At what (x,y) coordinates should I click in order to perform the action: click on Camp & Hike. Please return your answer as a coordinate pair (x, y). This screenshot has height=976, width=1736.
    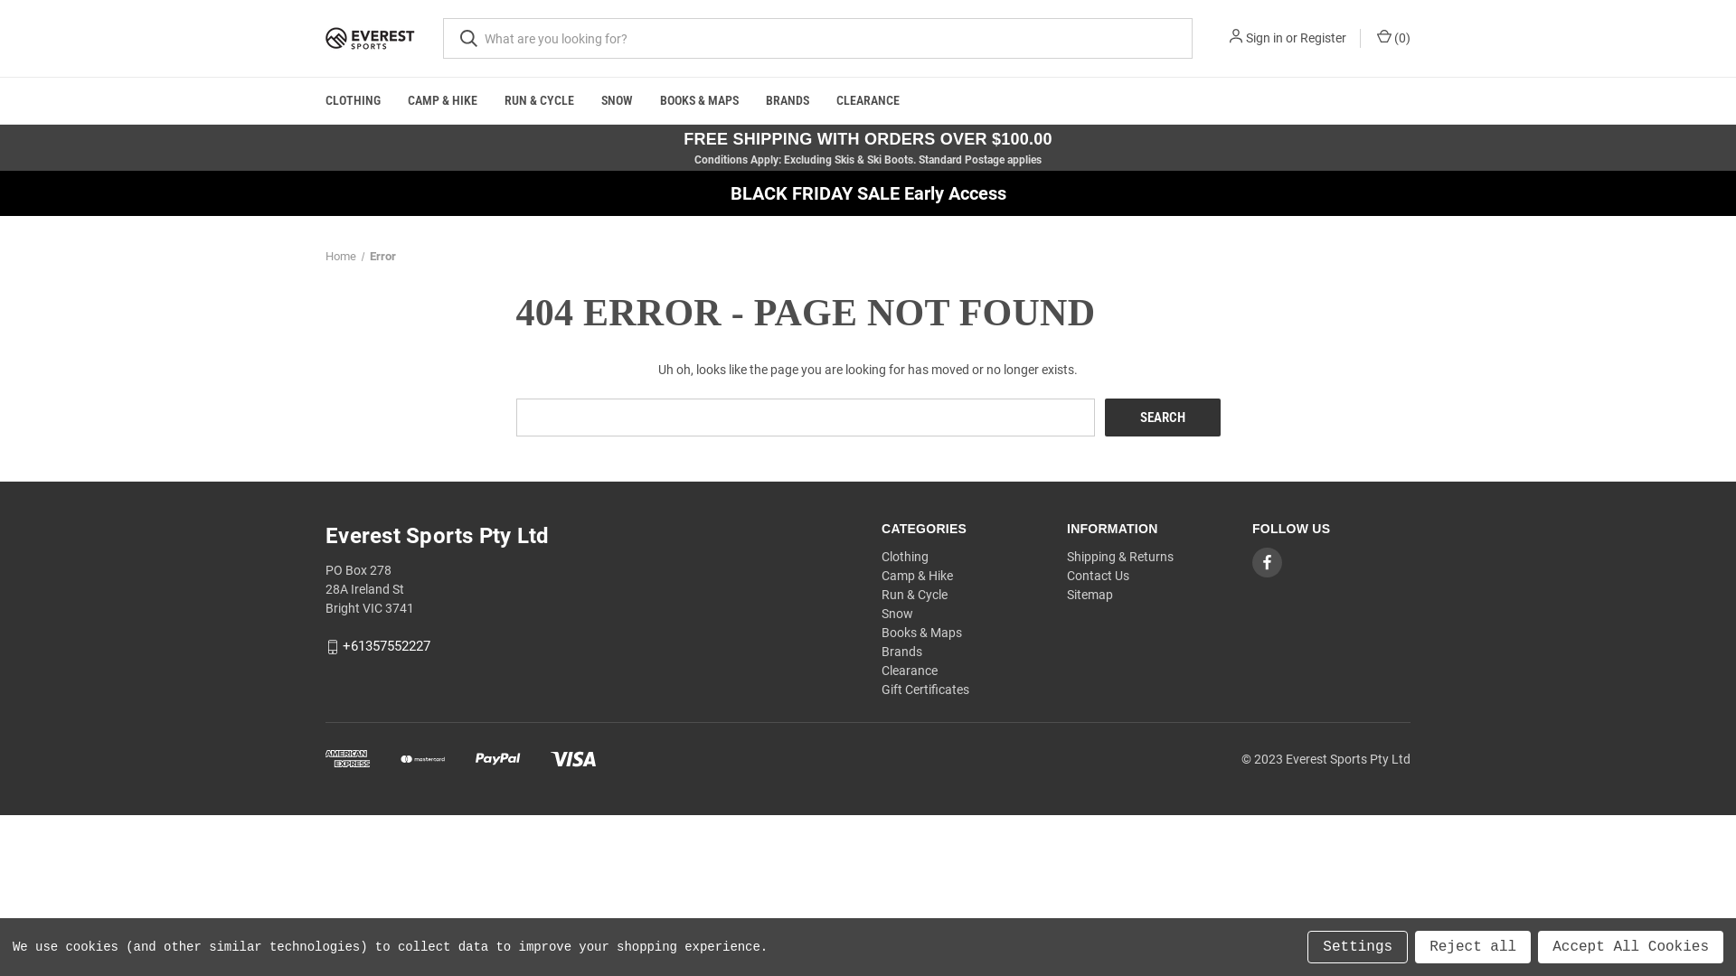
    Looking at the image, I should click on (917, 576).